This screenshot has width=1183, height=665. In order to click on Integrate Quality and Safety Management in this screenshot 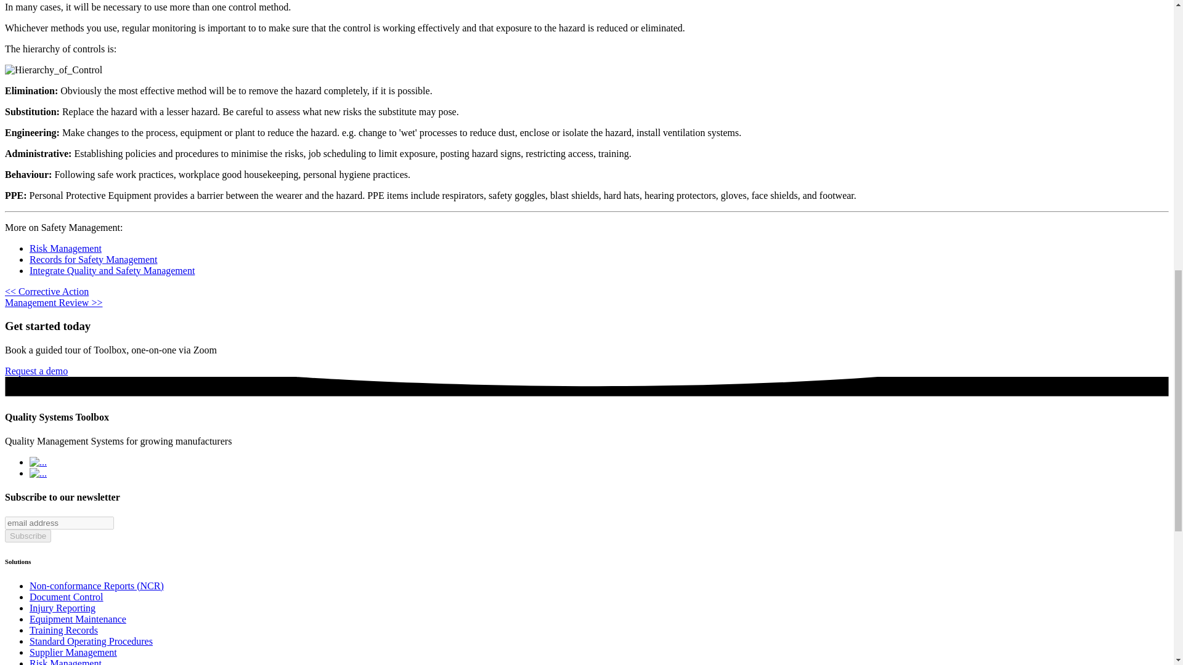, I will do `click(112, 270)`.